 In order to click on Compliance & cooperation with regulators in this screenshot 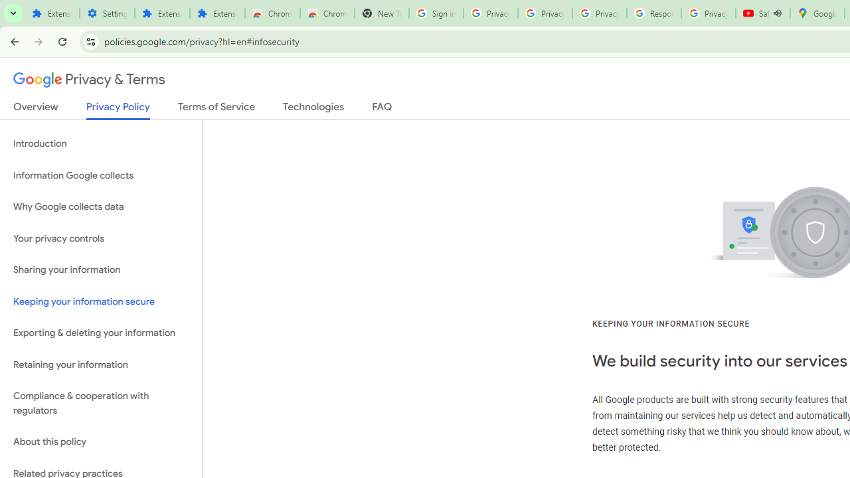, I will do `click(101, 404)`.